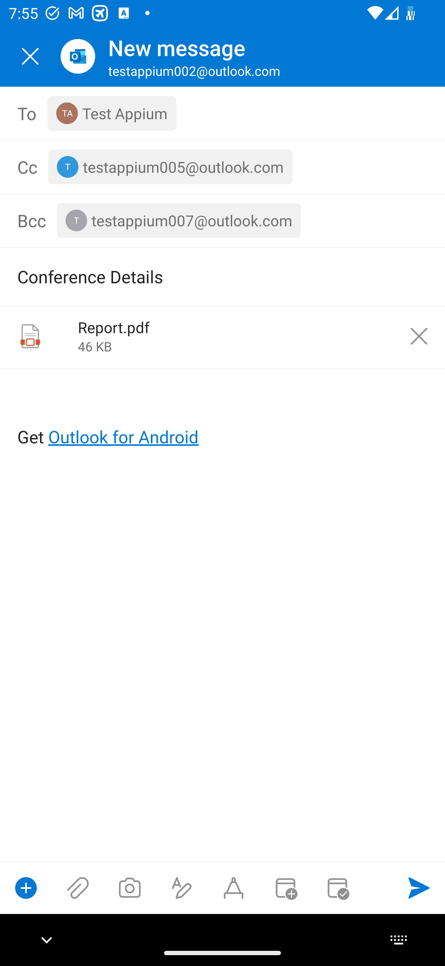  Describe the element at coordinates (78, 888) in the screenshot. I see `Attach files` at that location.